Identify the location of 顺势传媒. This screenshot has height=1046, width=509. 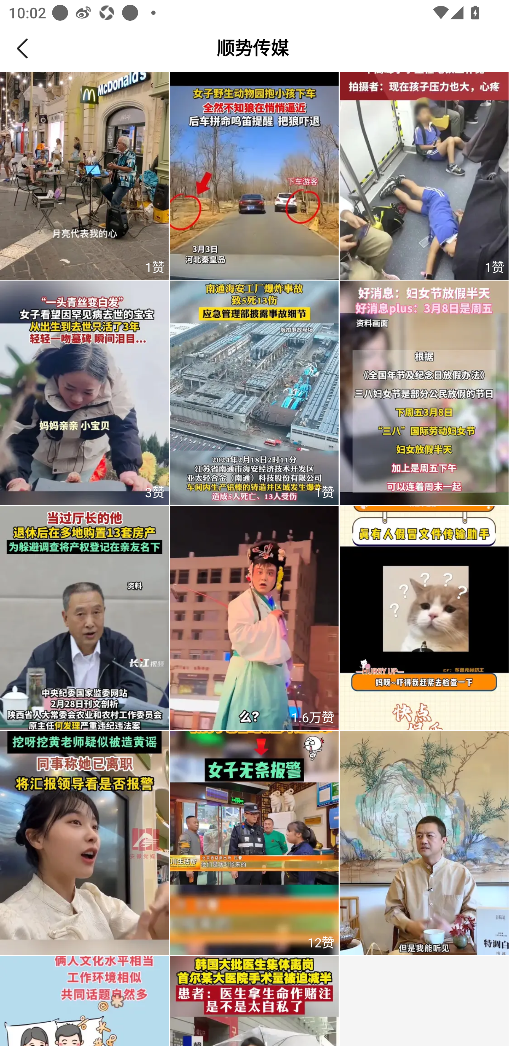
(253, 49).